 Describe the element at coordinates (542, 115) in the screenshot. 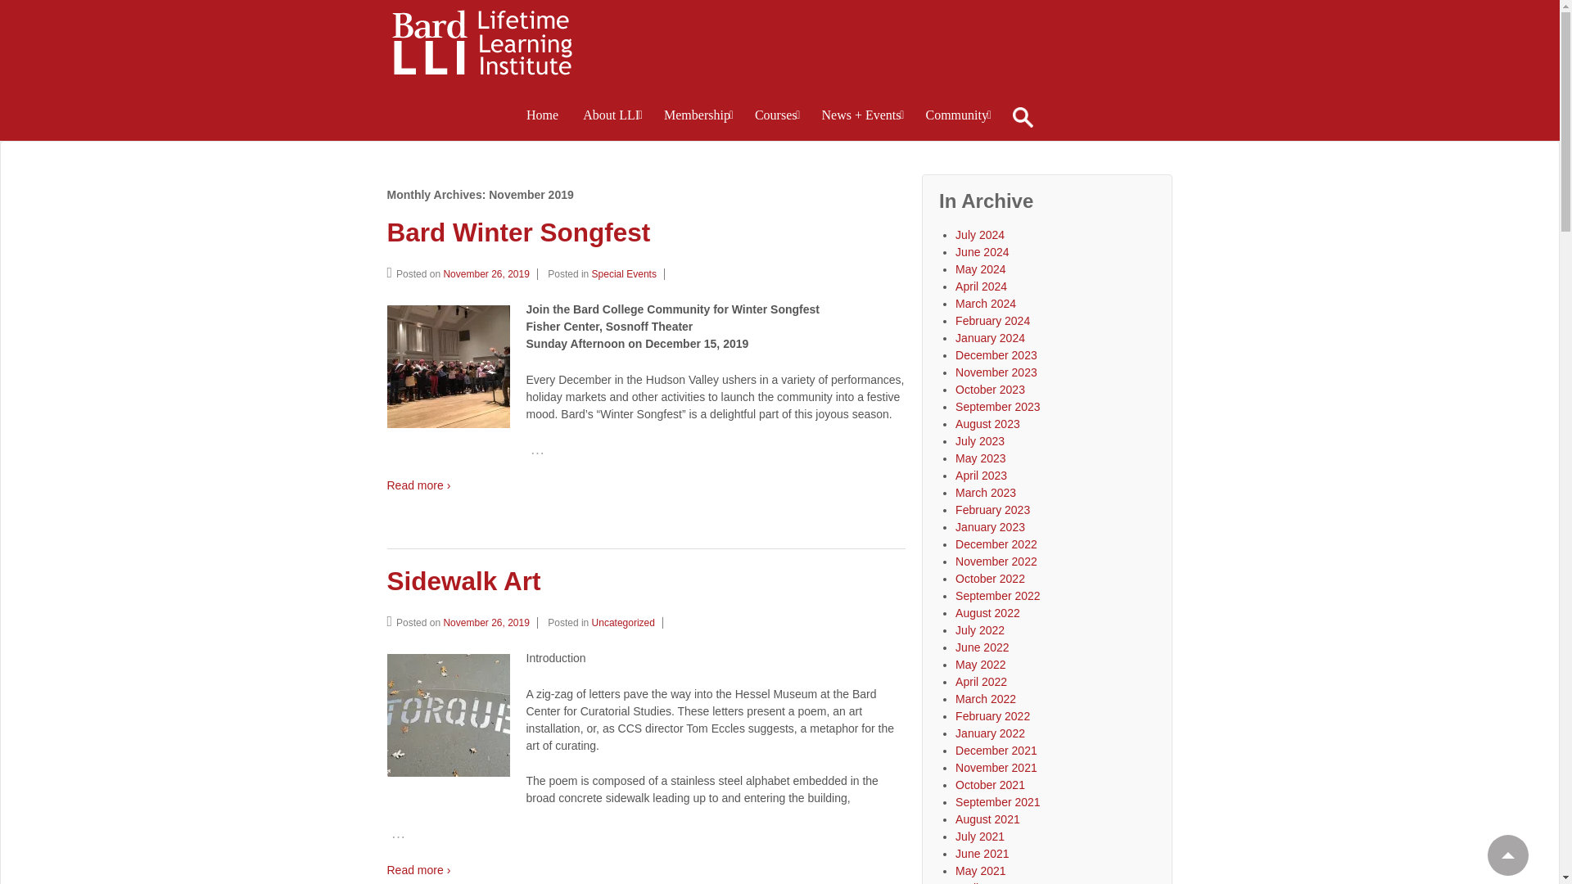

I see `Home` at that location.